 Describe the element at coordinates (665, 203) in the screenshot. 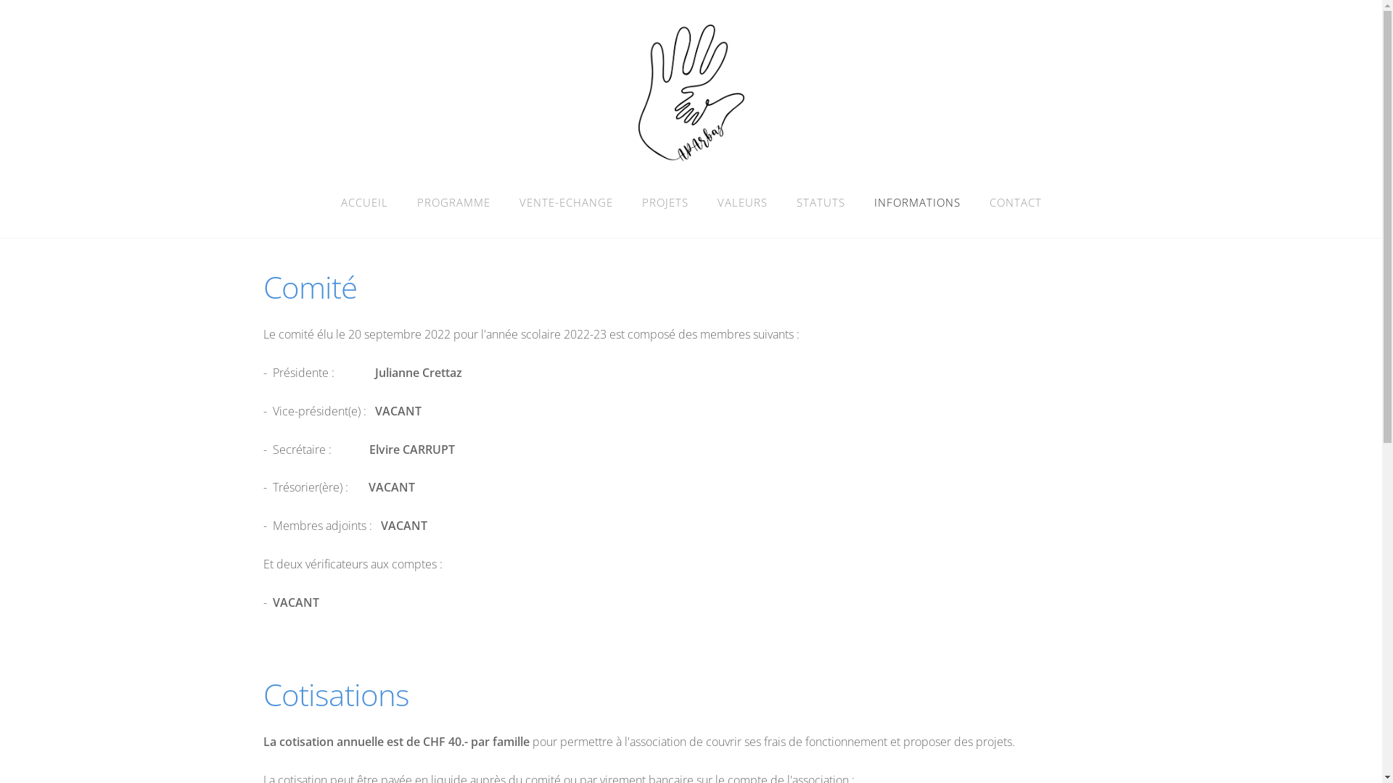

I see `PROJETS` at that location.